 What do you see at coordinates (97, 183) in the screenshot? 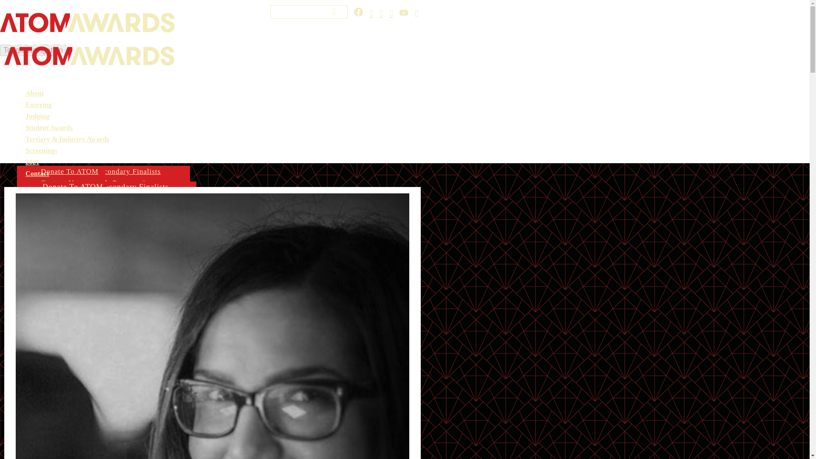
I see `2021 Student Awards Presentation` at bounding box center [97, 183].